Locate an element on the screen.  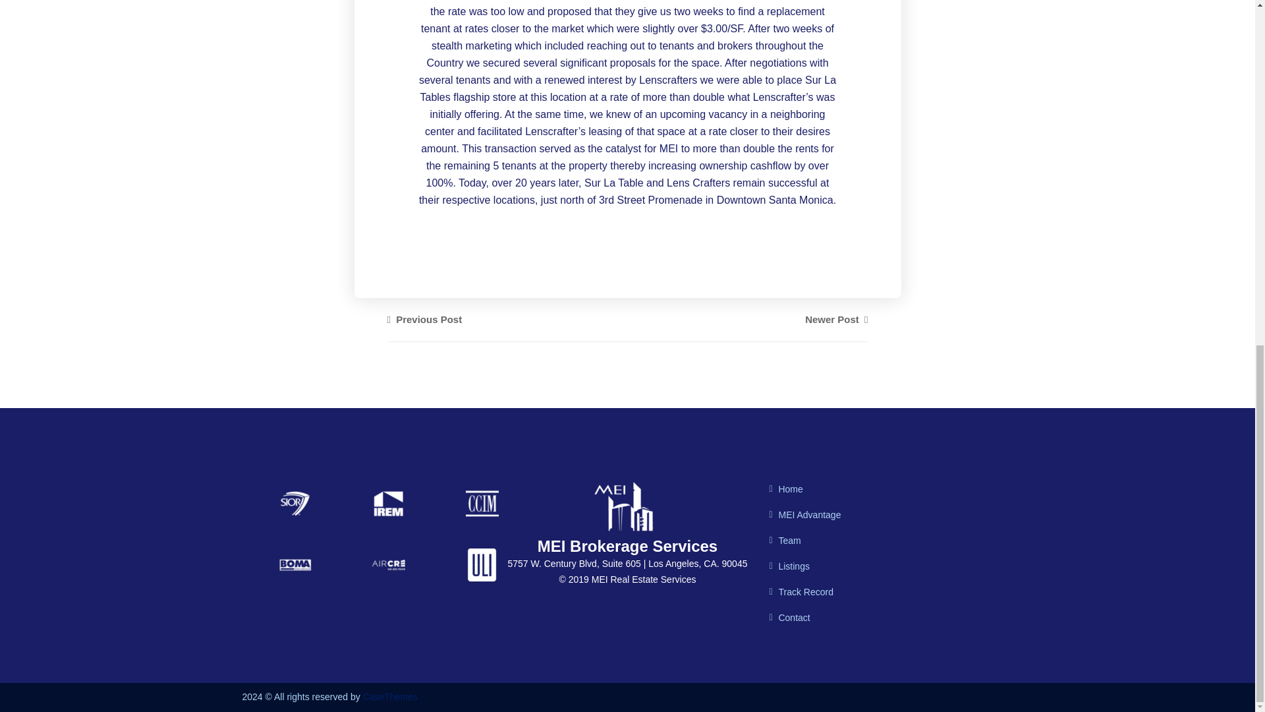
ccim-white-sized is located at coordinates (482, 504).